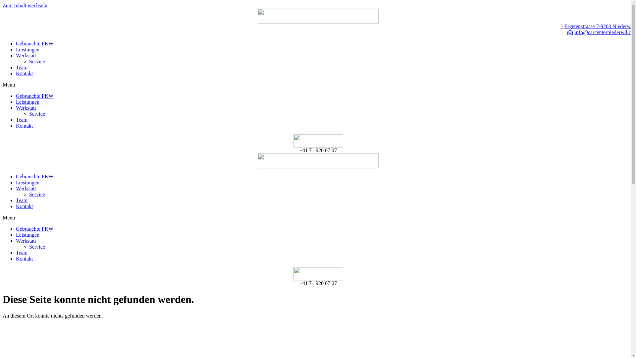  I want to click on Service, so click(37, 247).